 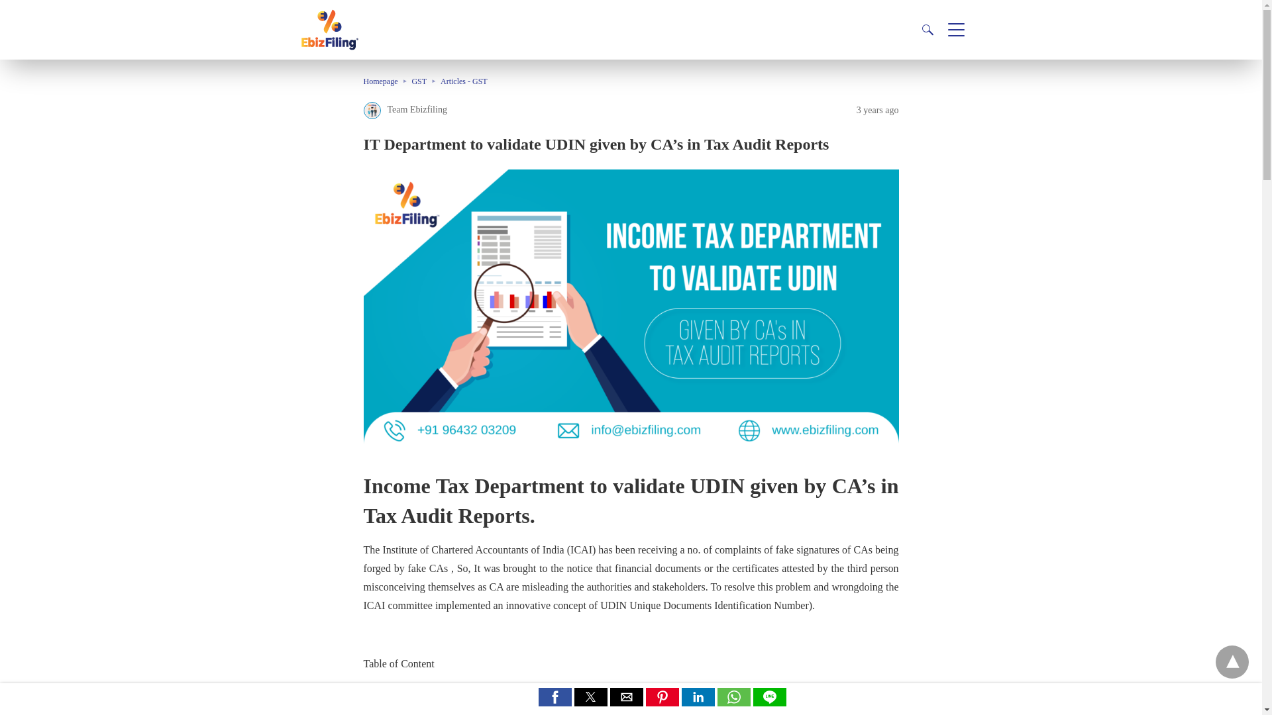 I want to click on Homepage, so click(x=387, y=81).